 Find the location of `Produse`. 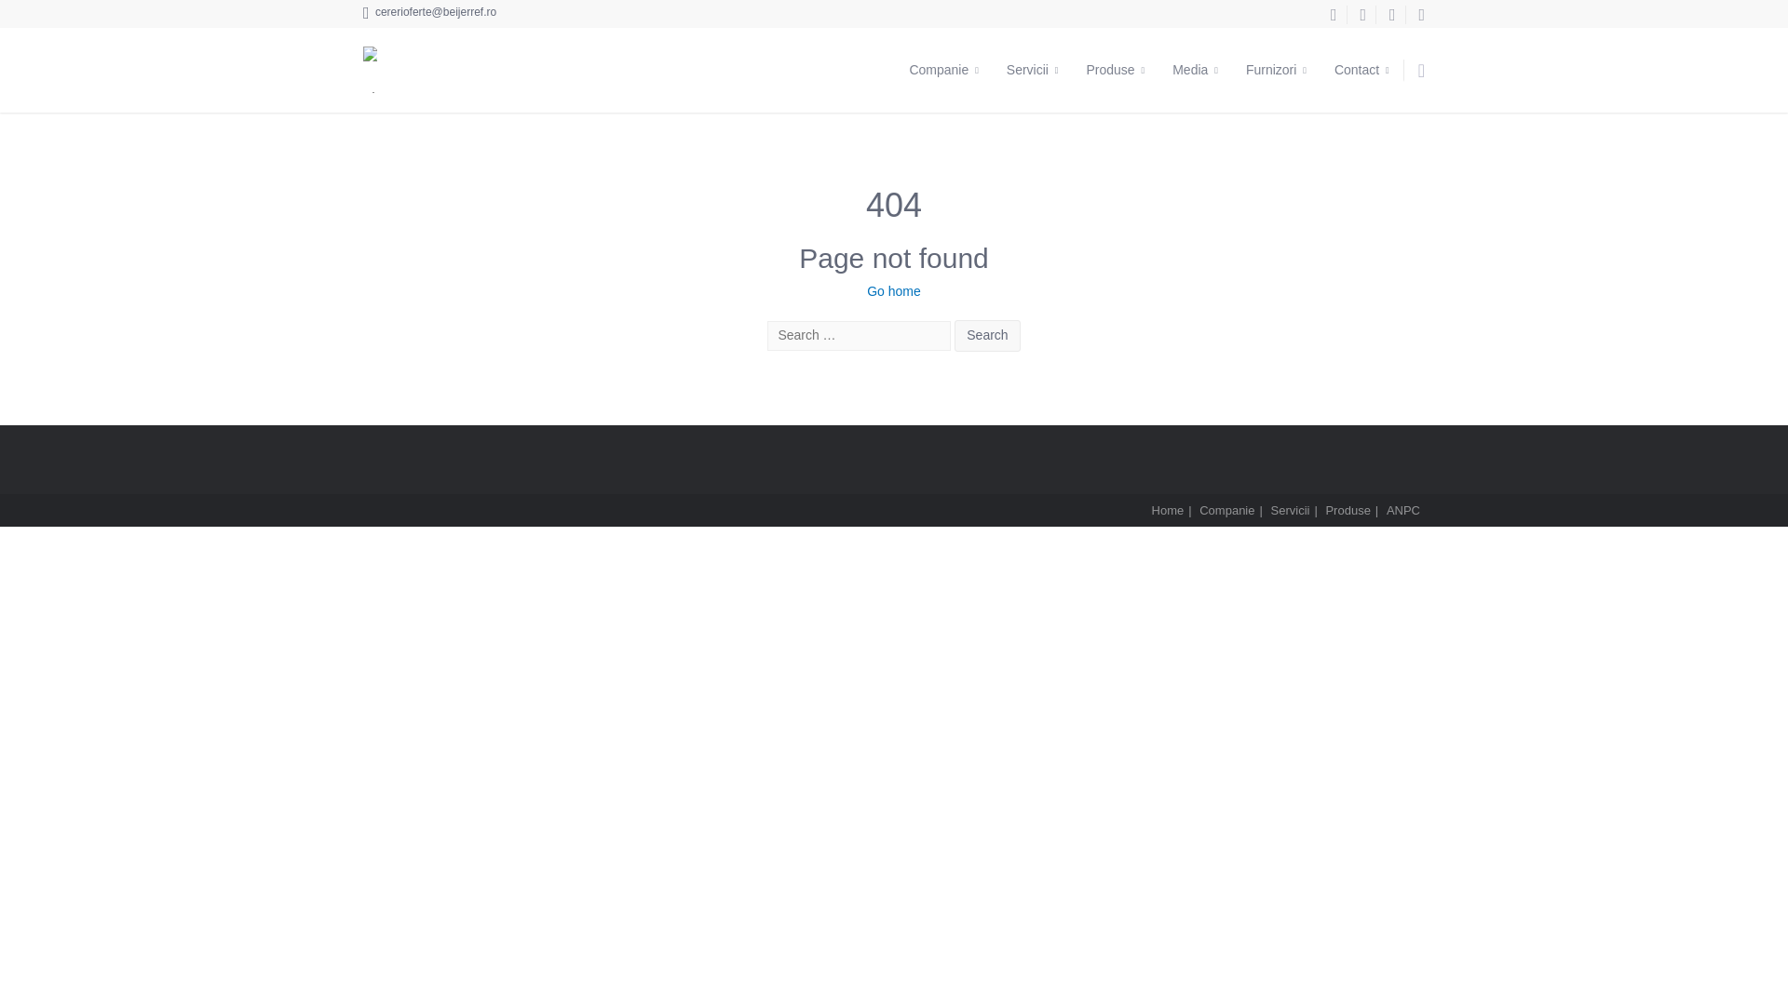

Produse is located at coordinates (1115, 70).